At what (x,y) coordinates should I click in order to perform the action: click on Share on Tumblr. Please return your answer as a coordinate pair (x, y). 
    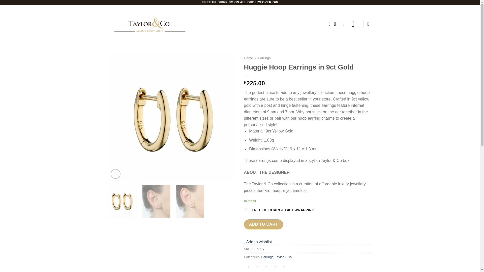
    Looking at the image, I should click on (285, 268).